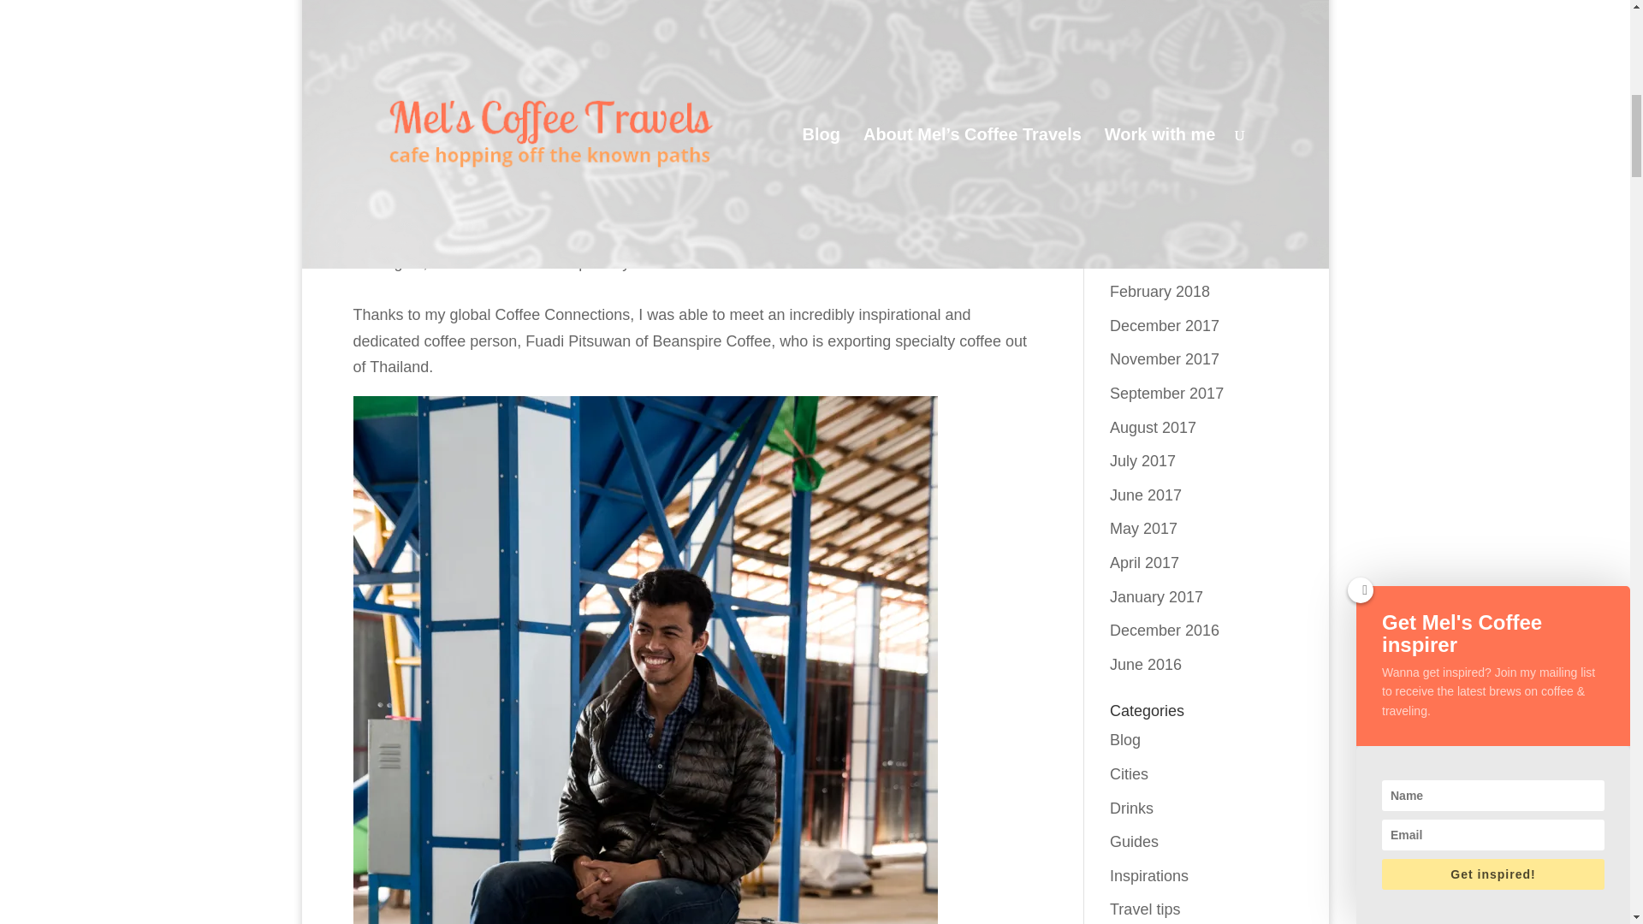 Image resolution: width=1643 pixels, height=924 pixels. What do you see at coordinates (1143, 460) in the screenshot?
I see `July 2017` at bounding box center [1143, 460].